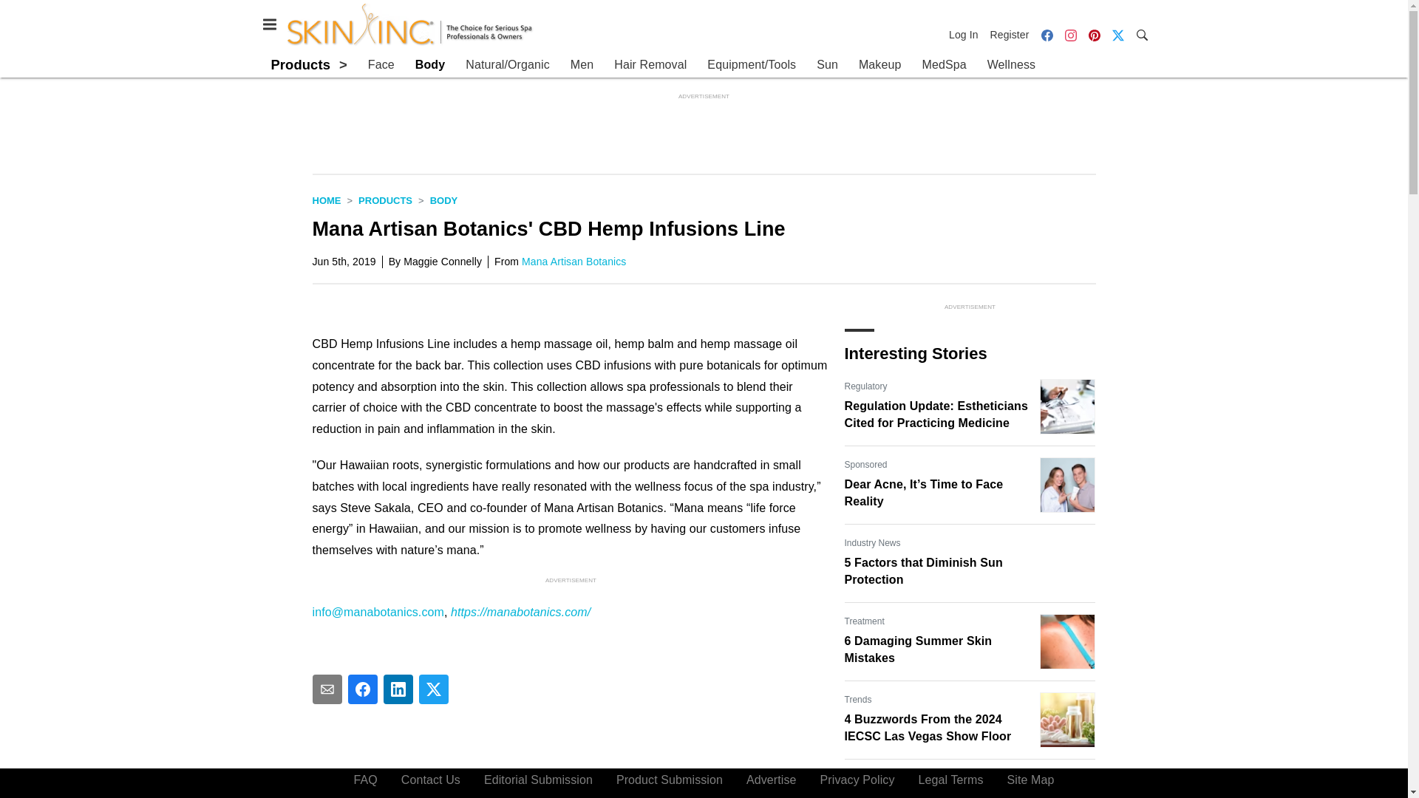 The image size is (1419, 798). Describe the element at coordinates (1093, 34) in the screenshot. I see `Pinterest icon` at that location.